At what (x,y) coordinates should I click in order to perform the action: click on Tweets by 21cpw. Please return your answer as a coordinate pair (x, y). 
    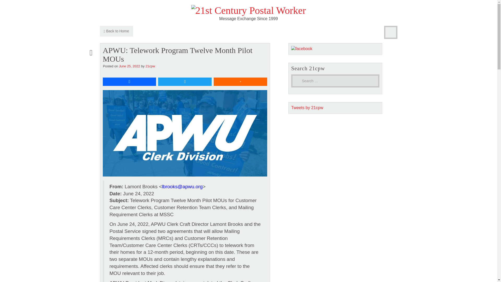
    Looking at the image, I should click on (307, 108).